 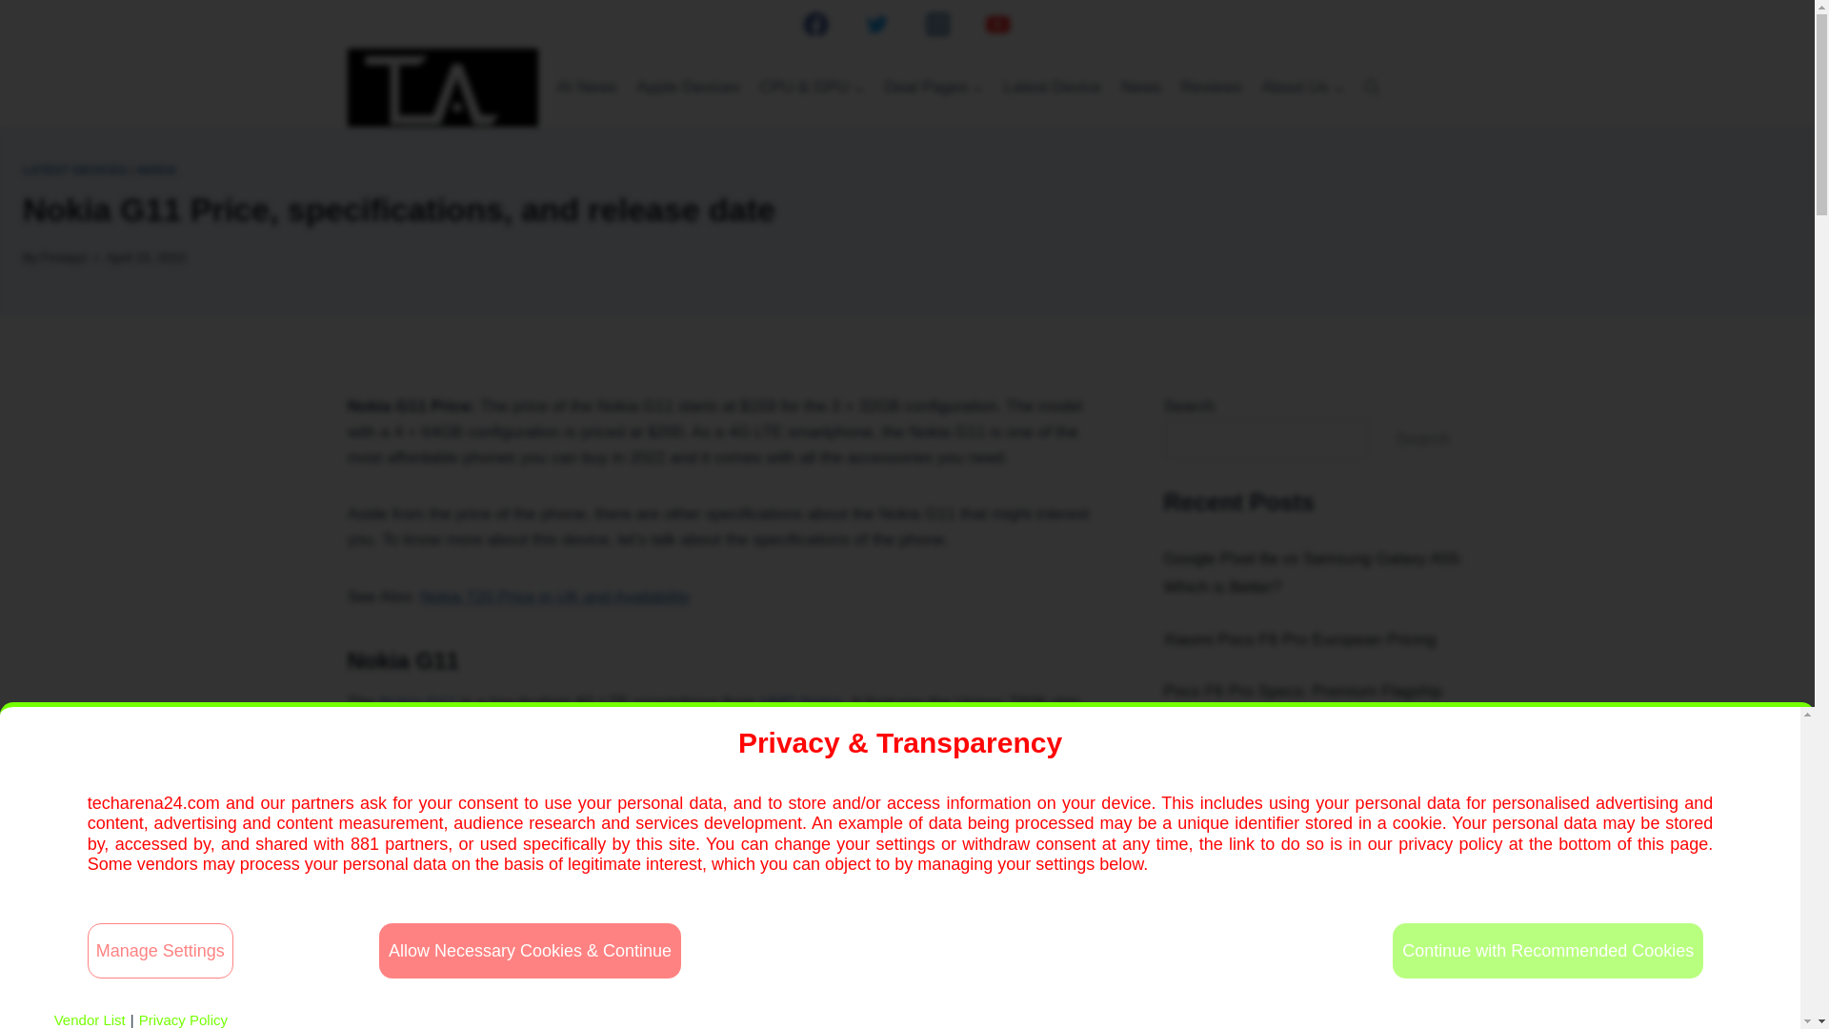 I want to click on Nokia G11, so click(x=417, y=702).